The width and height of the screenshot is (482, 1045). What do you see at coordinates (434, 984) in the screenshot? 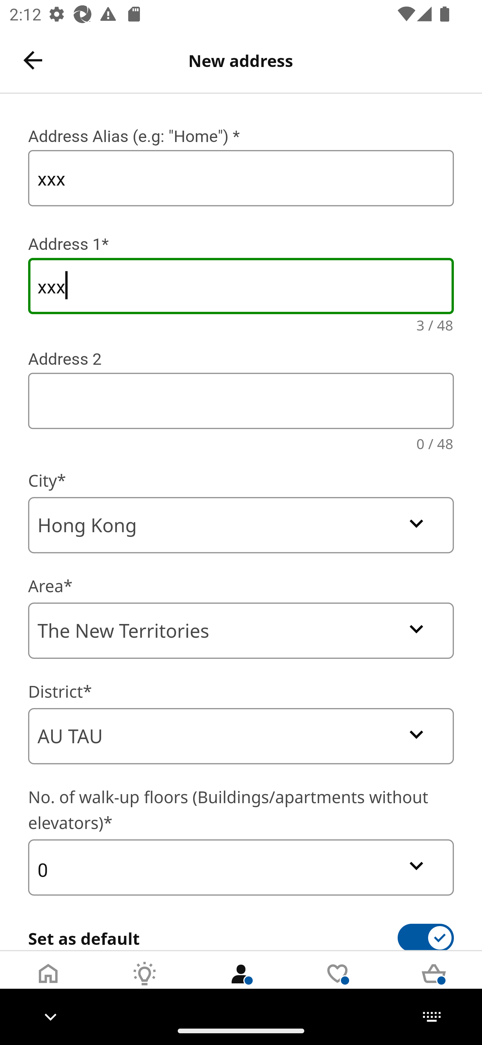
I see `Cart
Tab 5 of 5` at bounding box center [434, 984].